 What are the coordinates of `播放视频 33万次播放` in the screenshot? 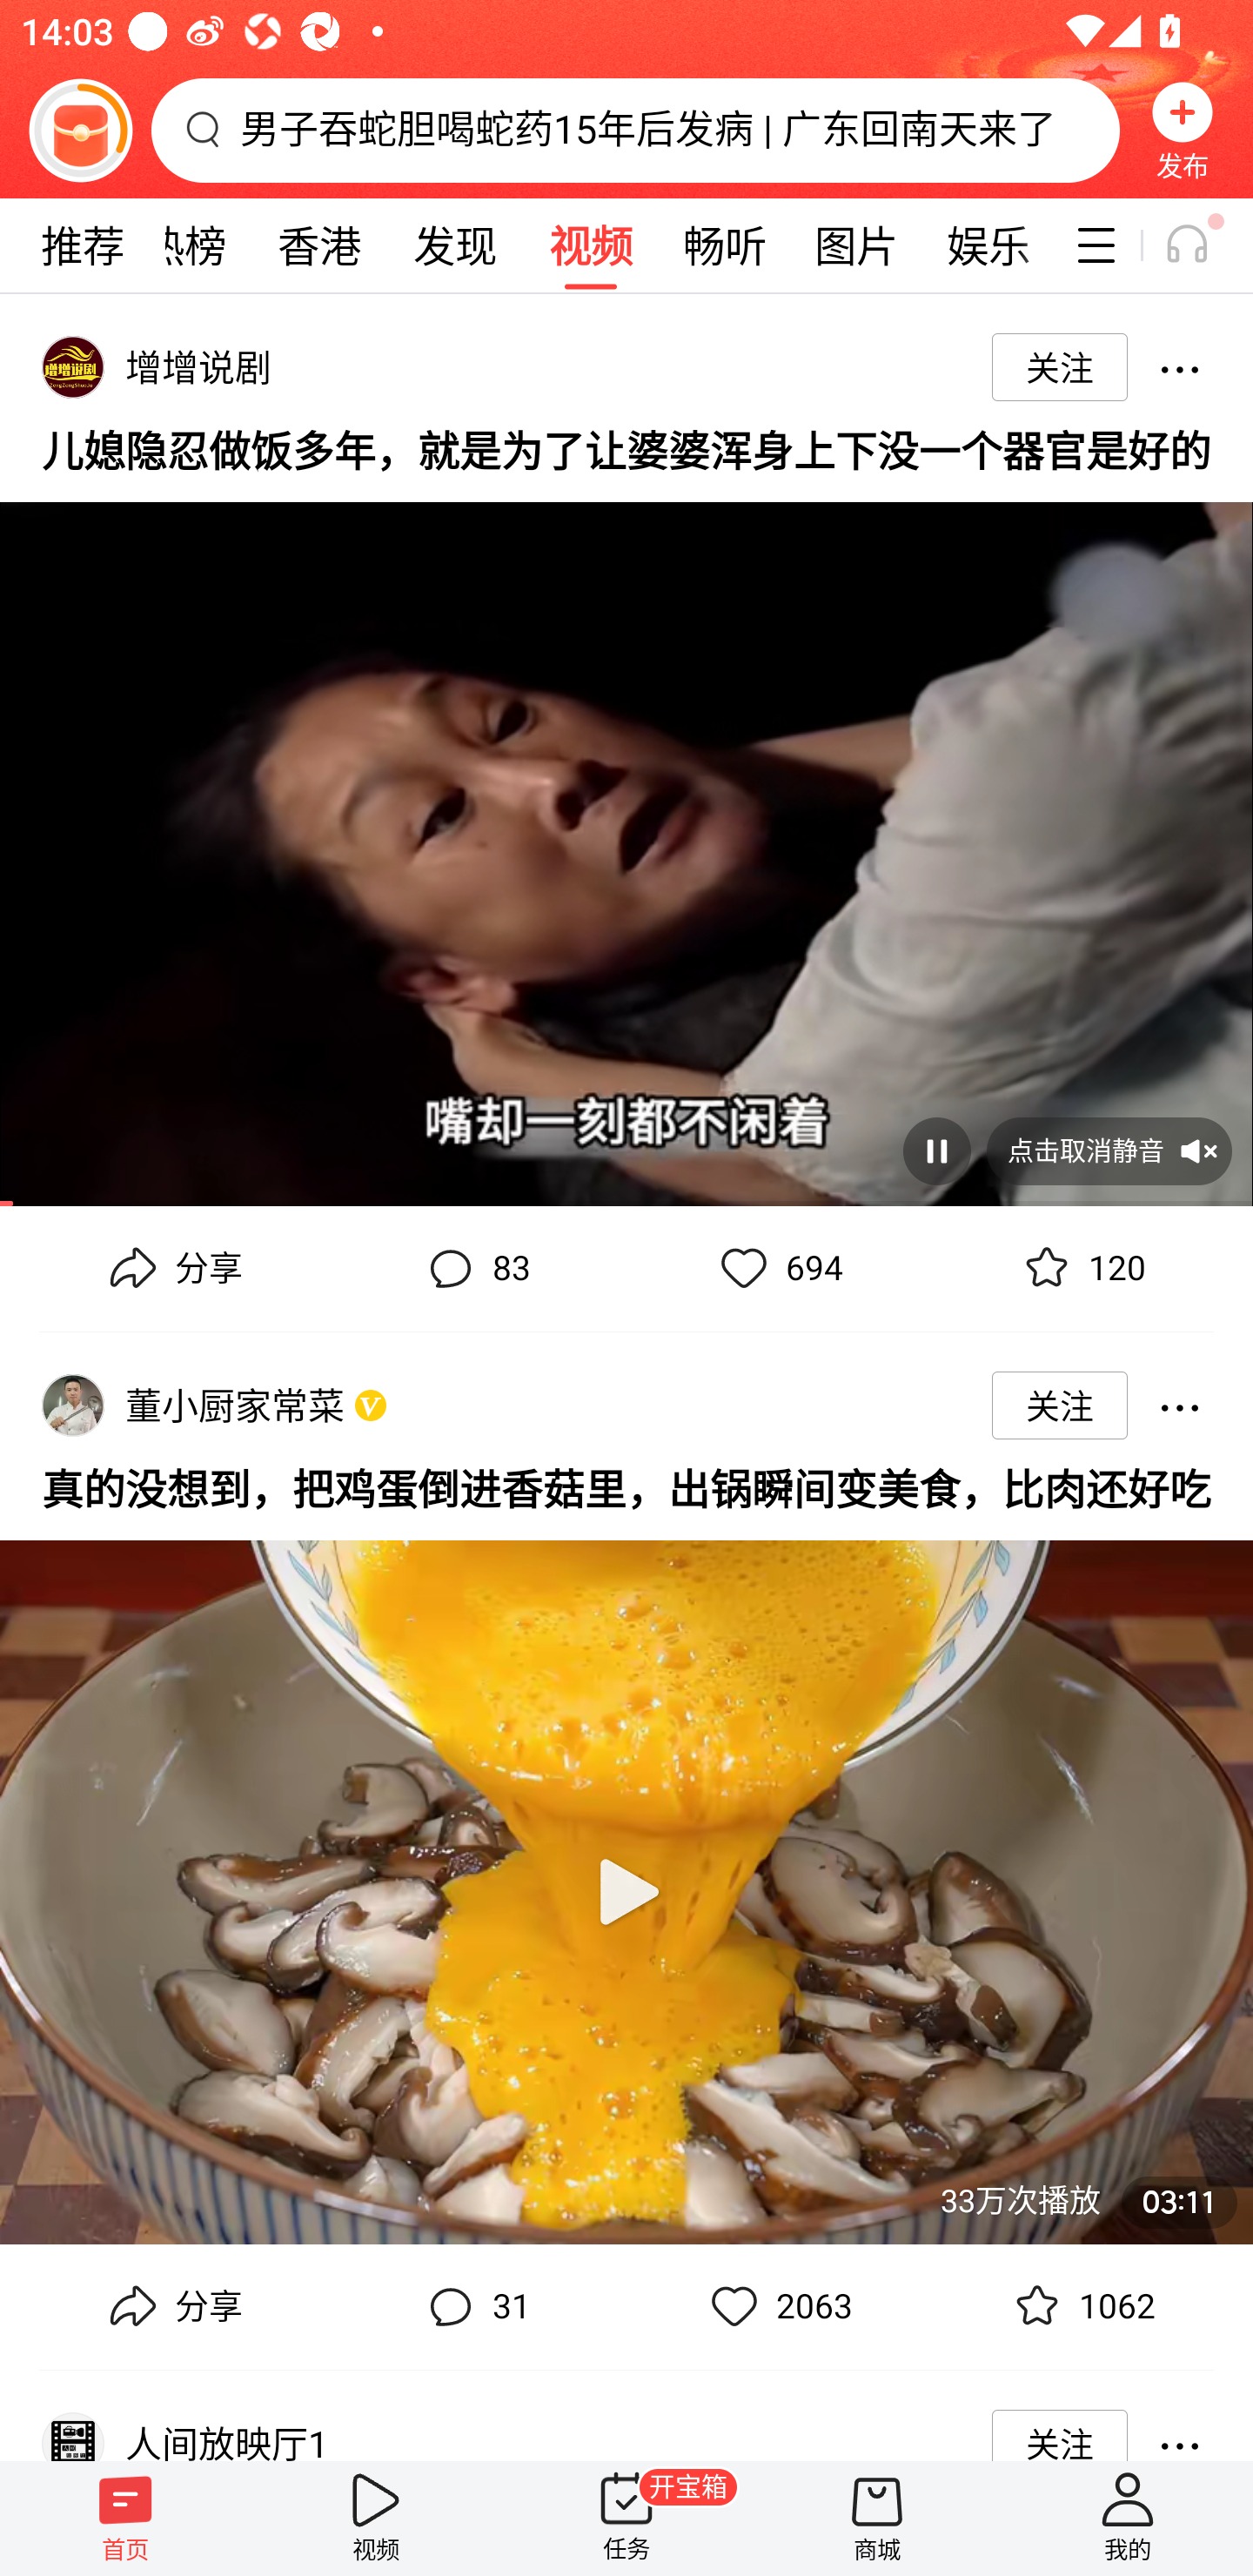 It's located at (626, 1880).